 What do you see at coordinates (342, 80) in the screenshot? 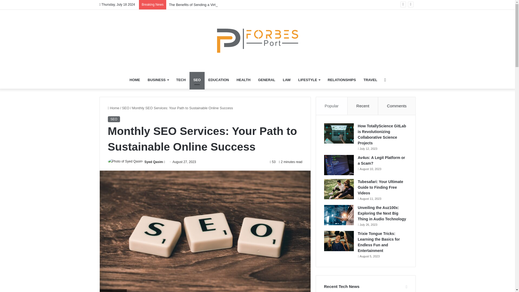
I see `RELATIONSHIPS` at bounding box center [342, 80].